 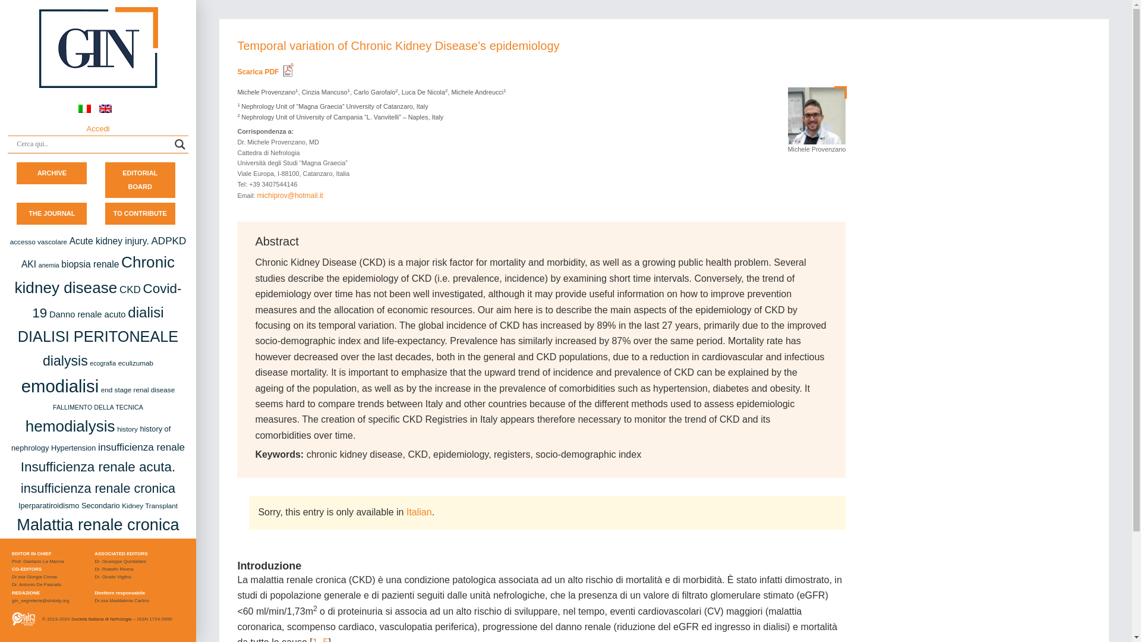 What do you see at coordinates (168, 241) in the screenshot?
I see `ADPKD` at bounding box center [168, 241].